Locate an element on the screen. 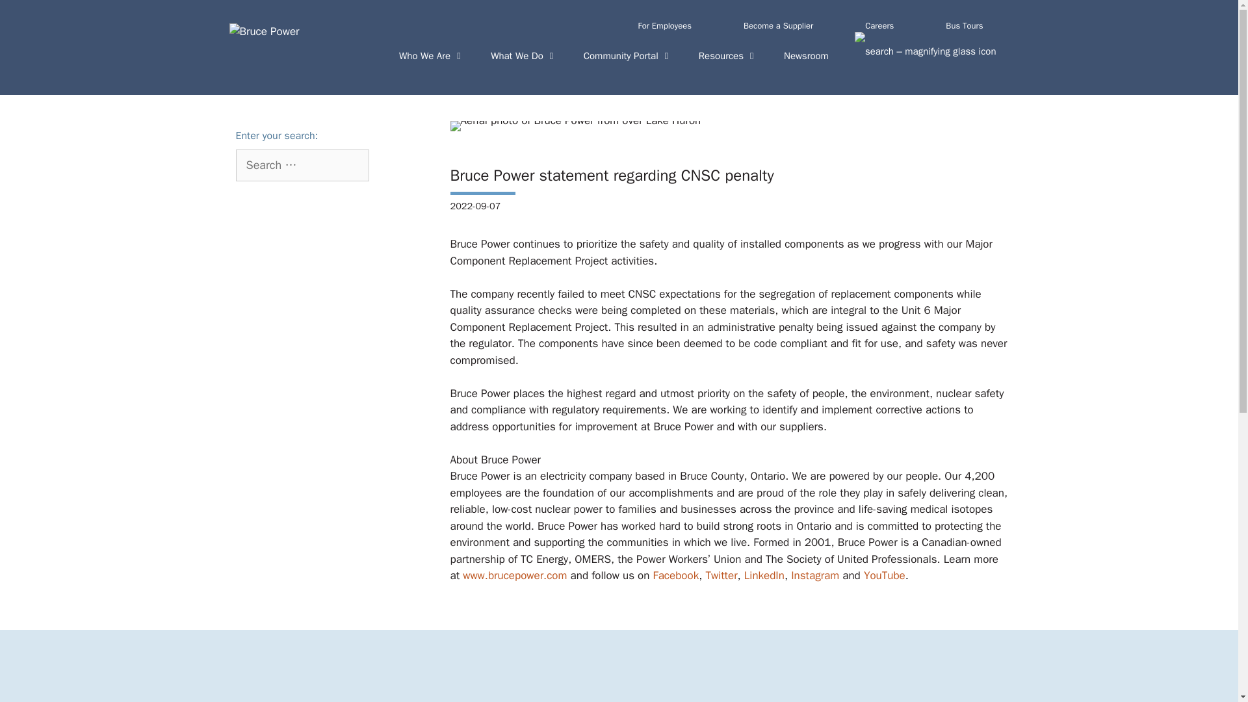  Bus Tours is located at coordinates (964, 26).